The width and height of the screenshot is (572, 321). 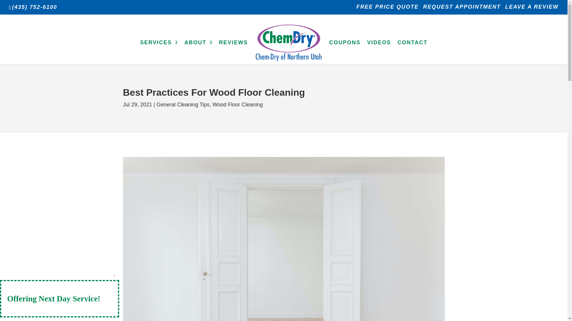 What do you see at coordinates (387, 9) in the screenshot?
I see `FREE PRICE QUOTE` at bounding box center [387, 9].